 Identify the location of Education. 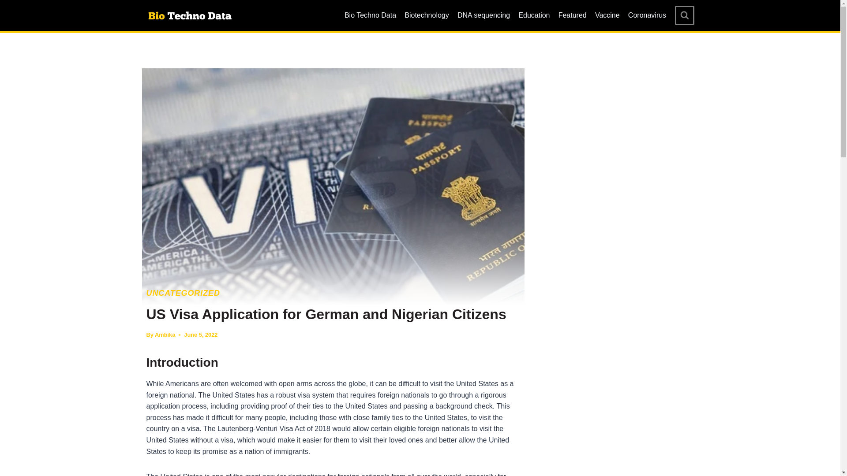
(534, 15).